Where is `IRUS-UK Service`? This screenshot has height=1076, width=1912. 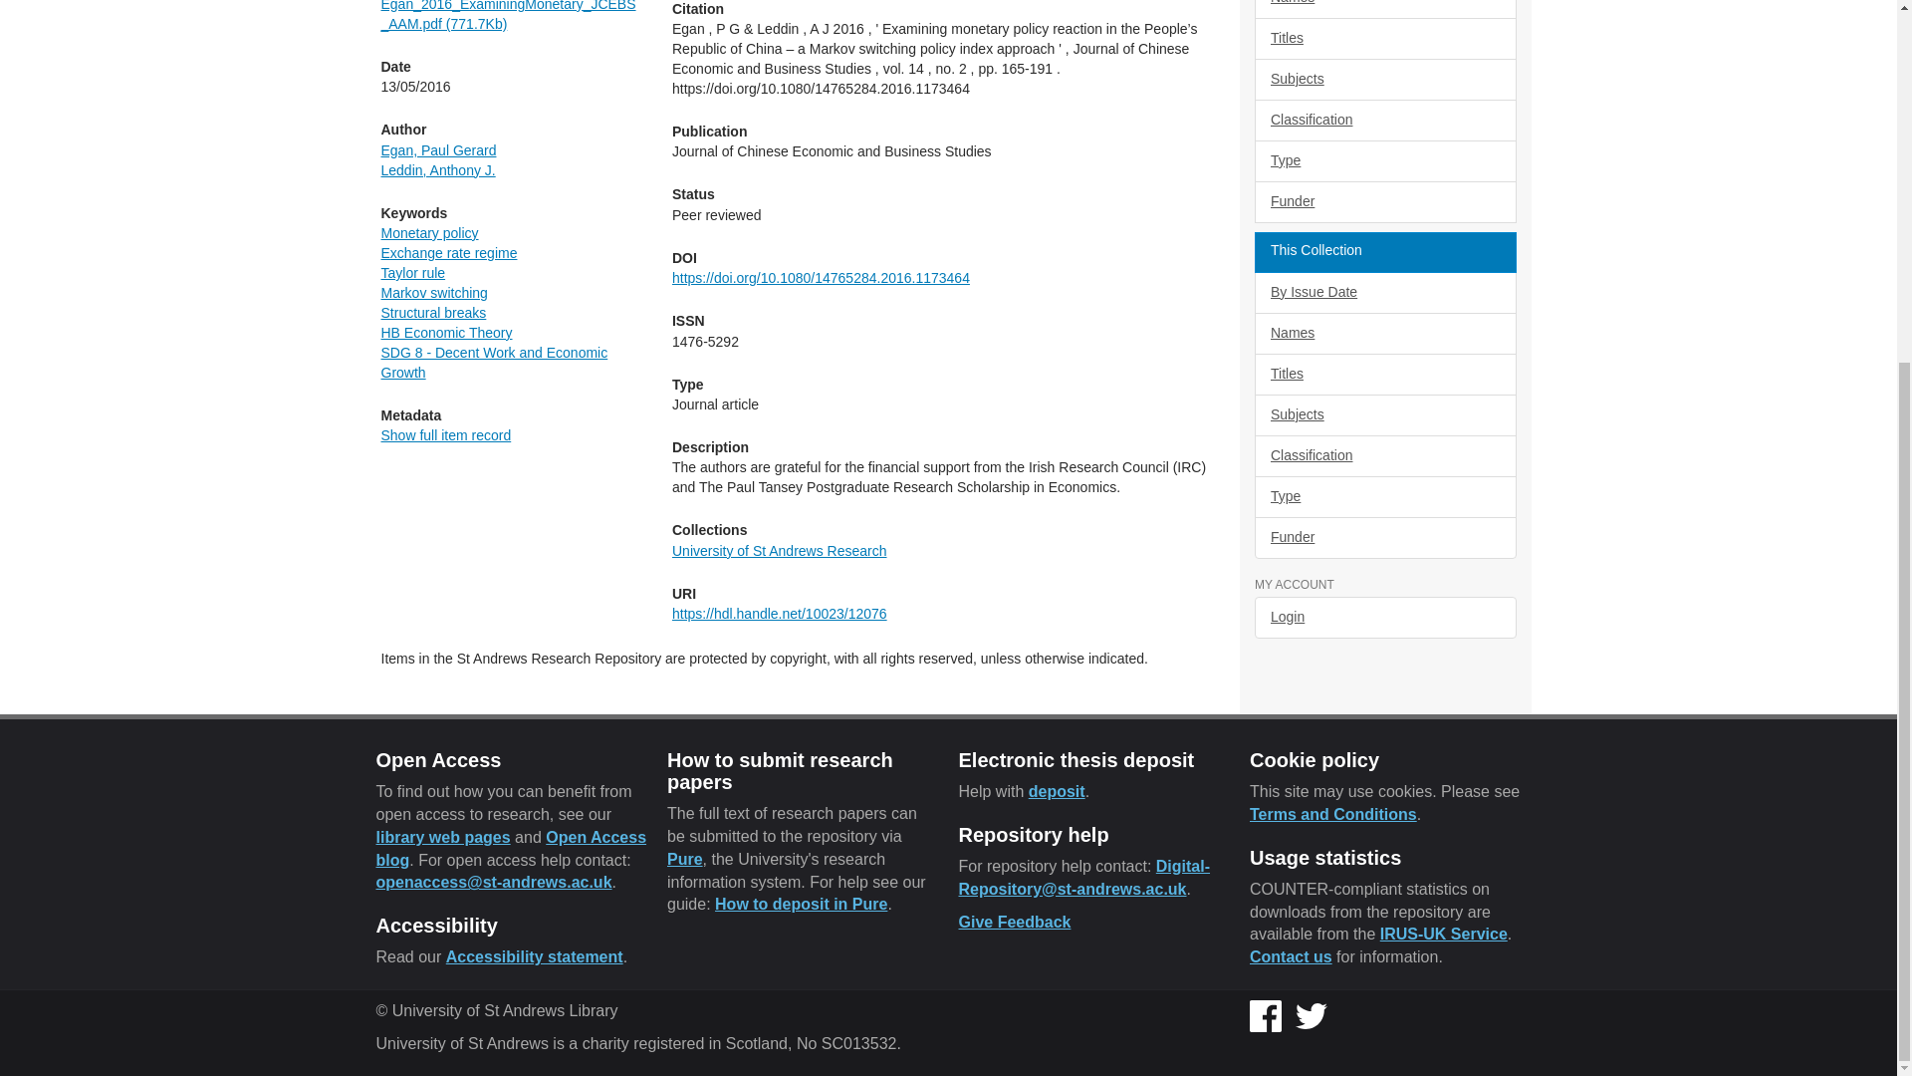 IRUS-UK Service is located at coordinates (1444, 934).